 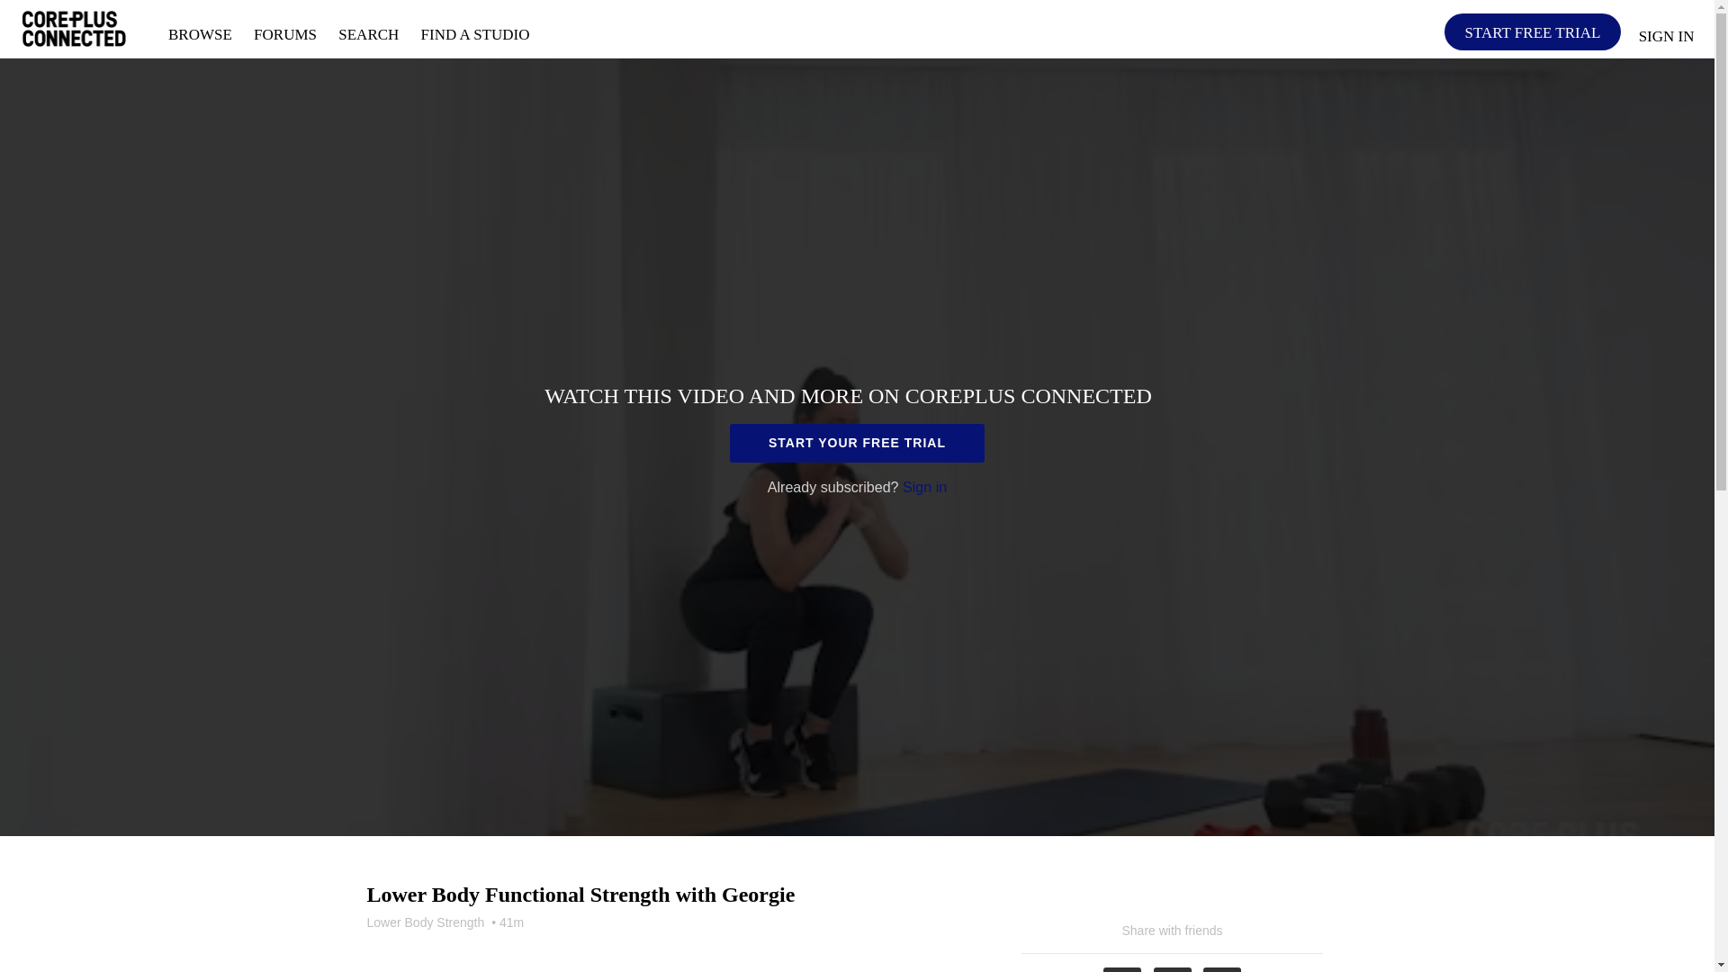 I want to click on START YOUR FREE TRIAL, so click(x=857, y=443).